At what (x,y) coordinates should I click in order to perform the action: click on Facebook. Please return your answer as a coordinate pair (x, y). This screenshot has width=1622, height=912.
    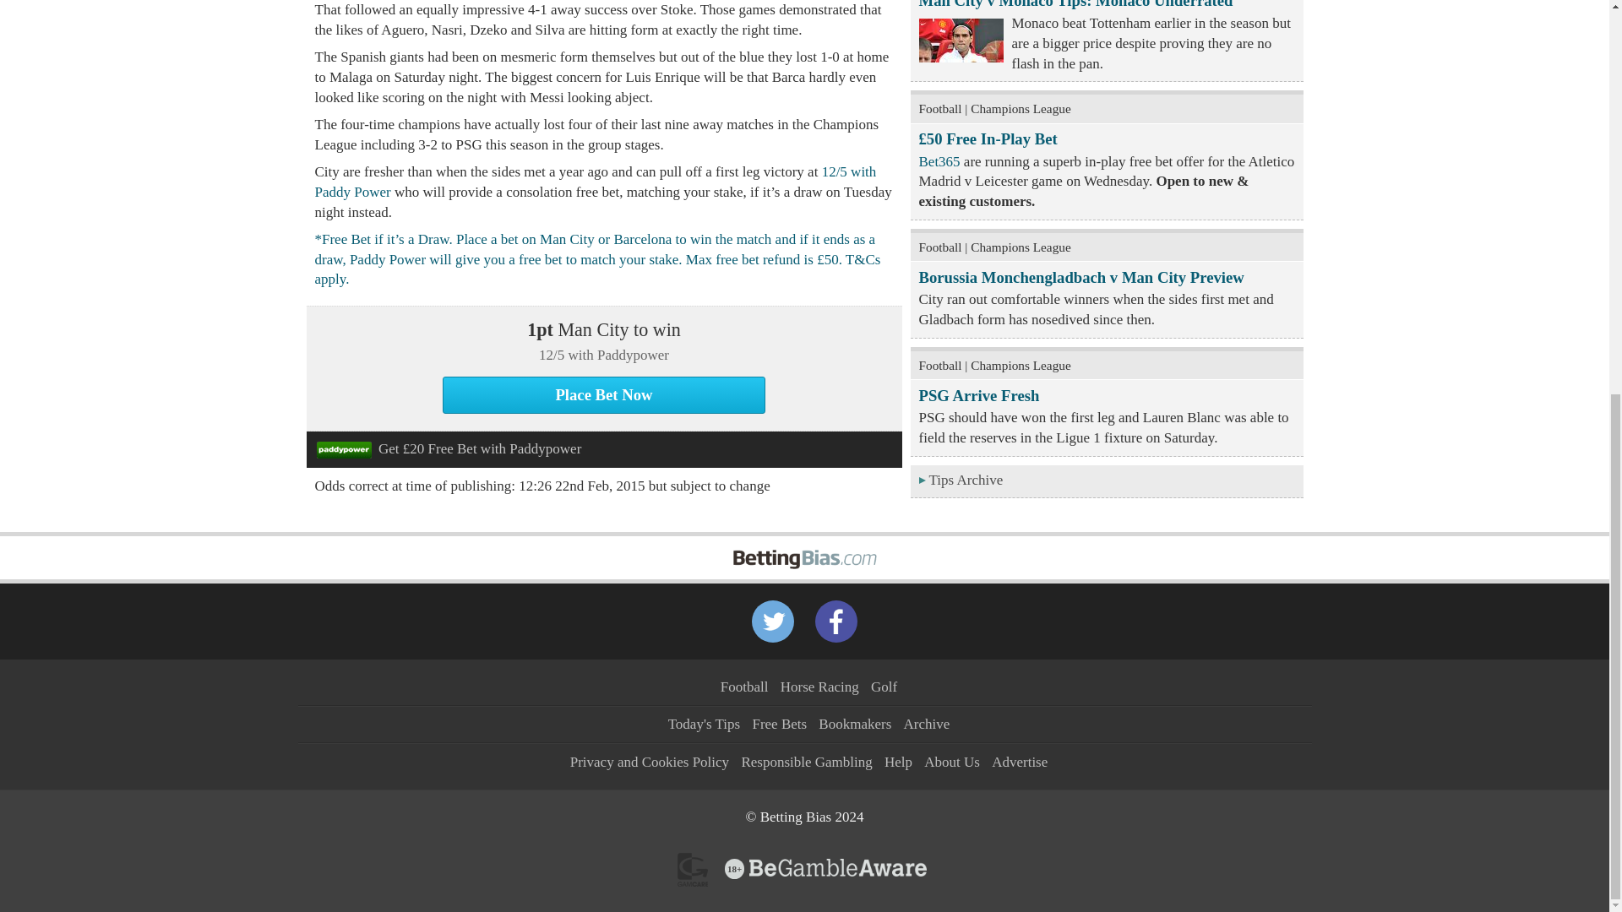
    Looking at the image, I should click on (836, 622).